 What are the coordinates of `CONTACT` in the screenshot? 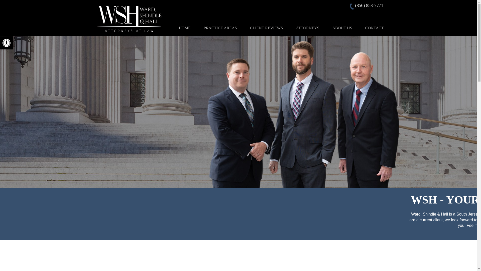 It's located at (7, 43).